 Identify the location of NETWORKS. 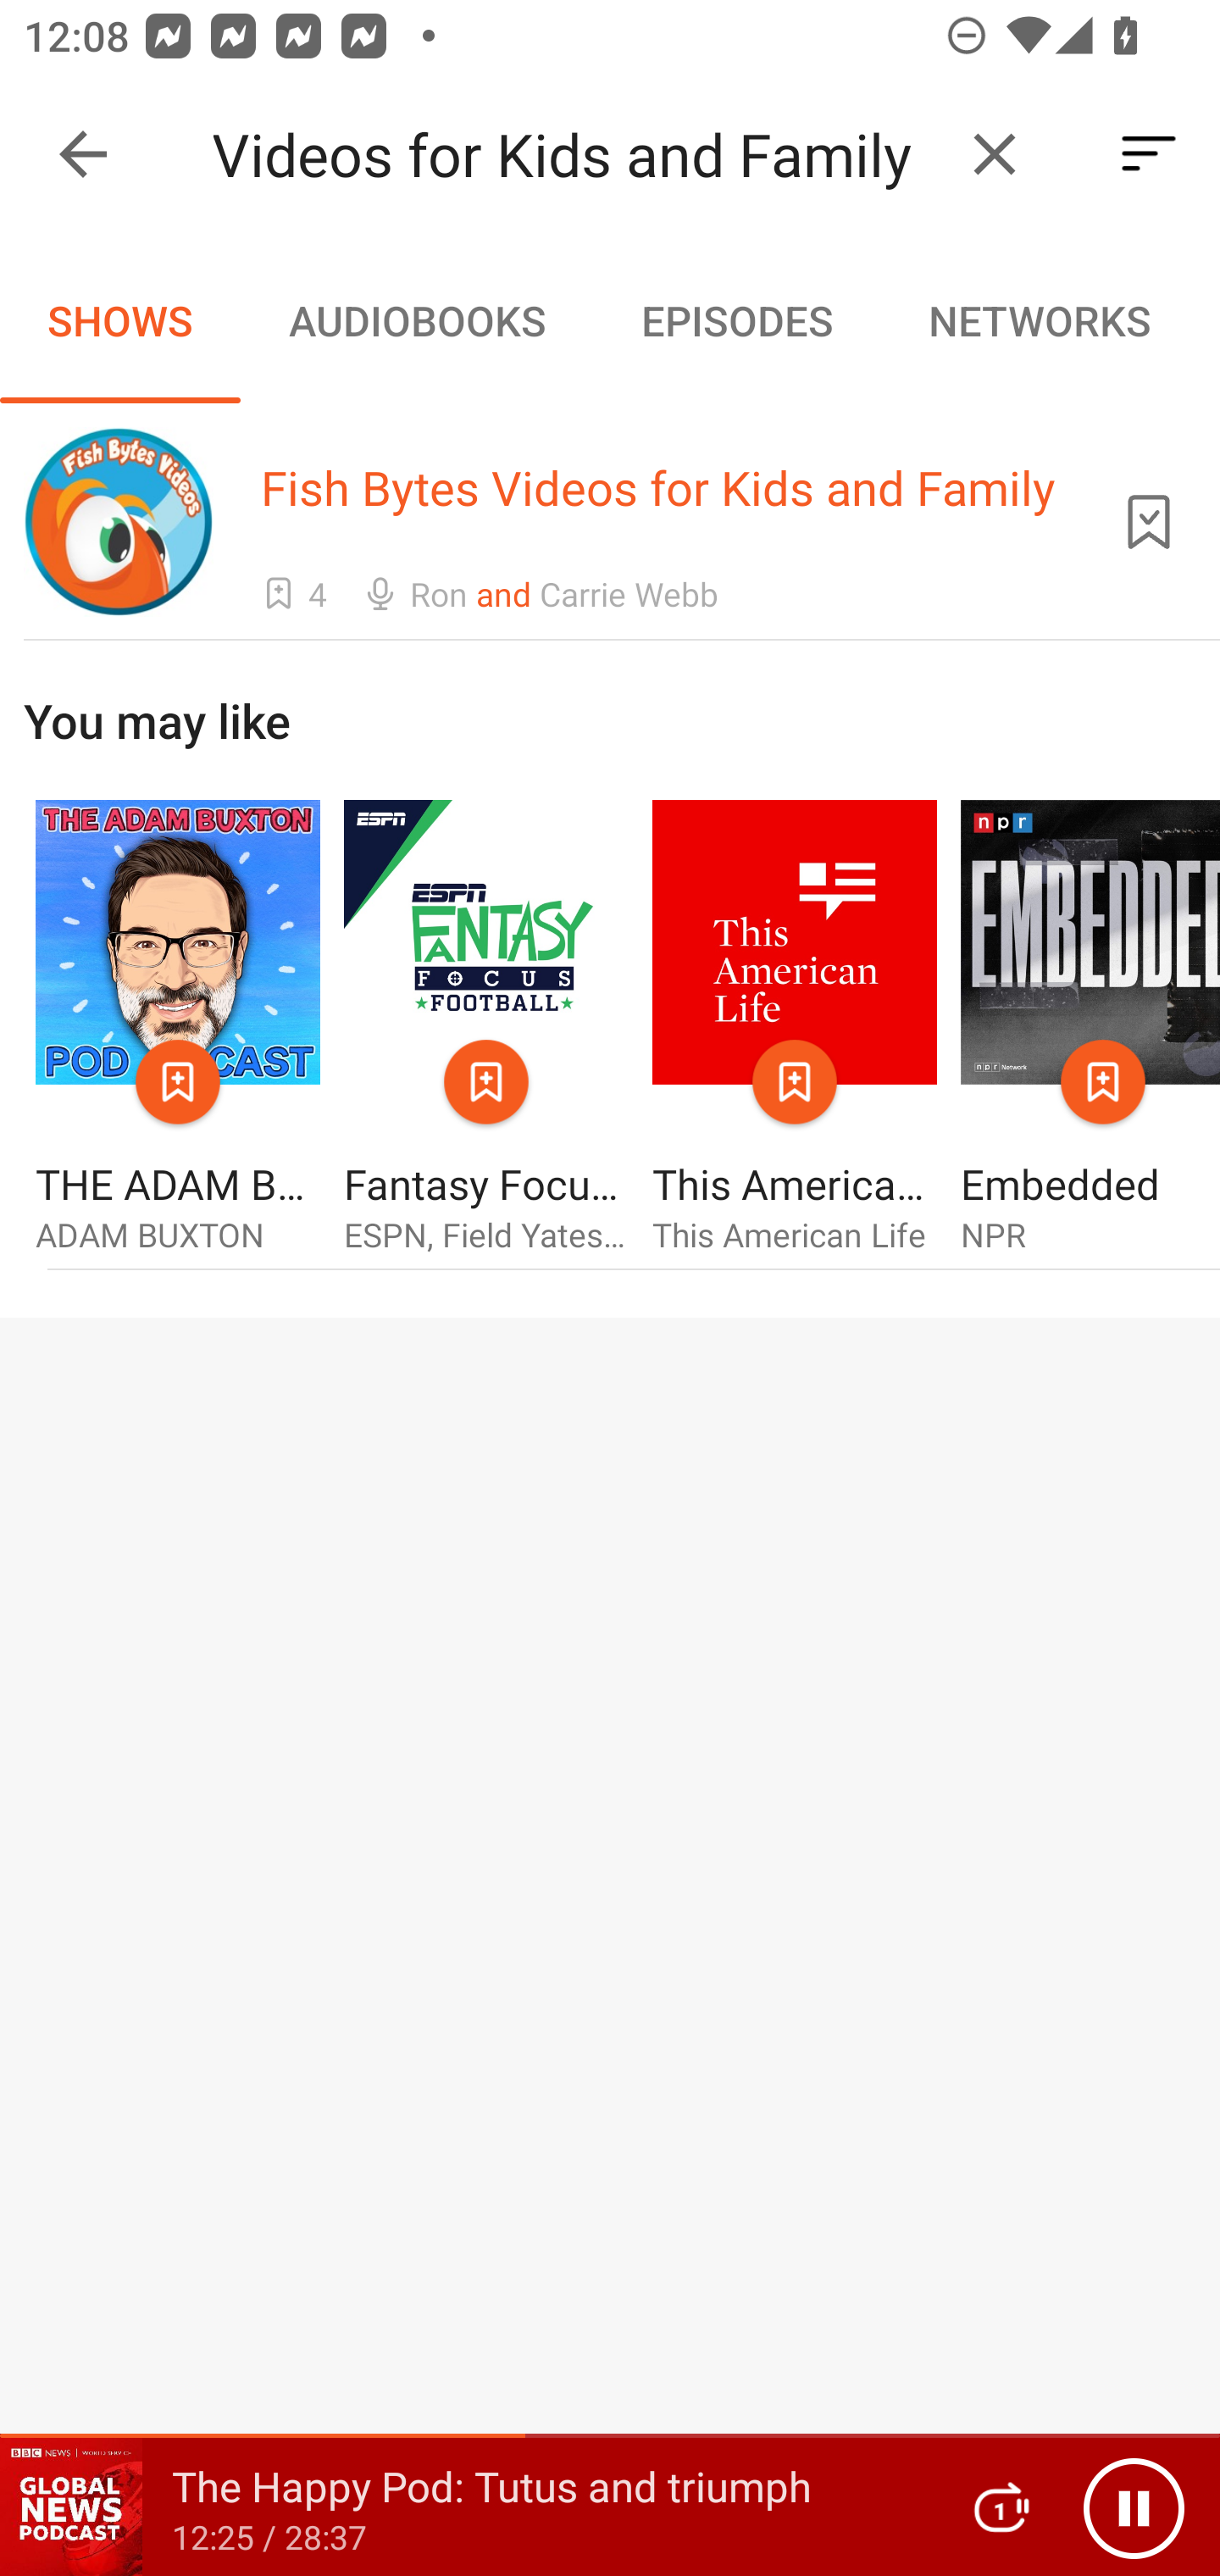
(1039, 320).